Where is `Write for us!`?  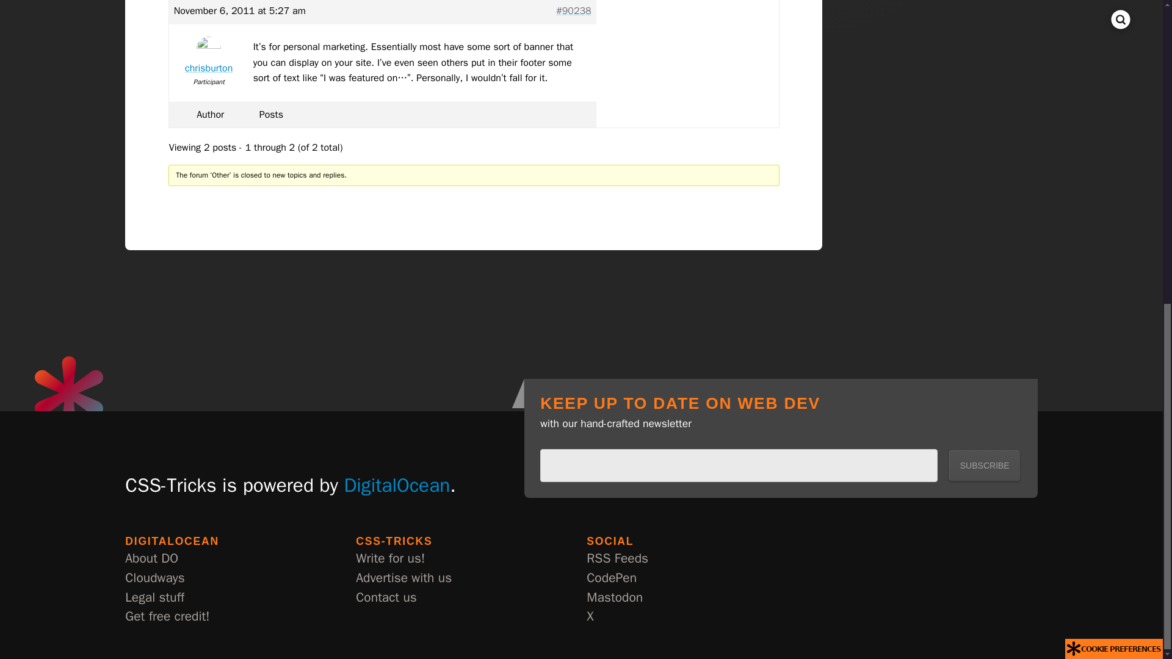
Write for us! is located at coordinates (390, 559).